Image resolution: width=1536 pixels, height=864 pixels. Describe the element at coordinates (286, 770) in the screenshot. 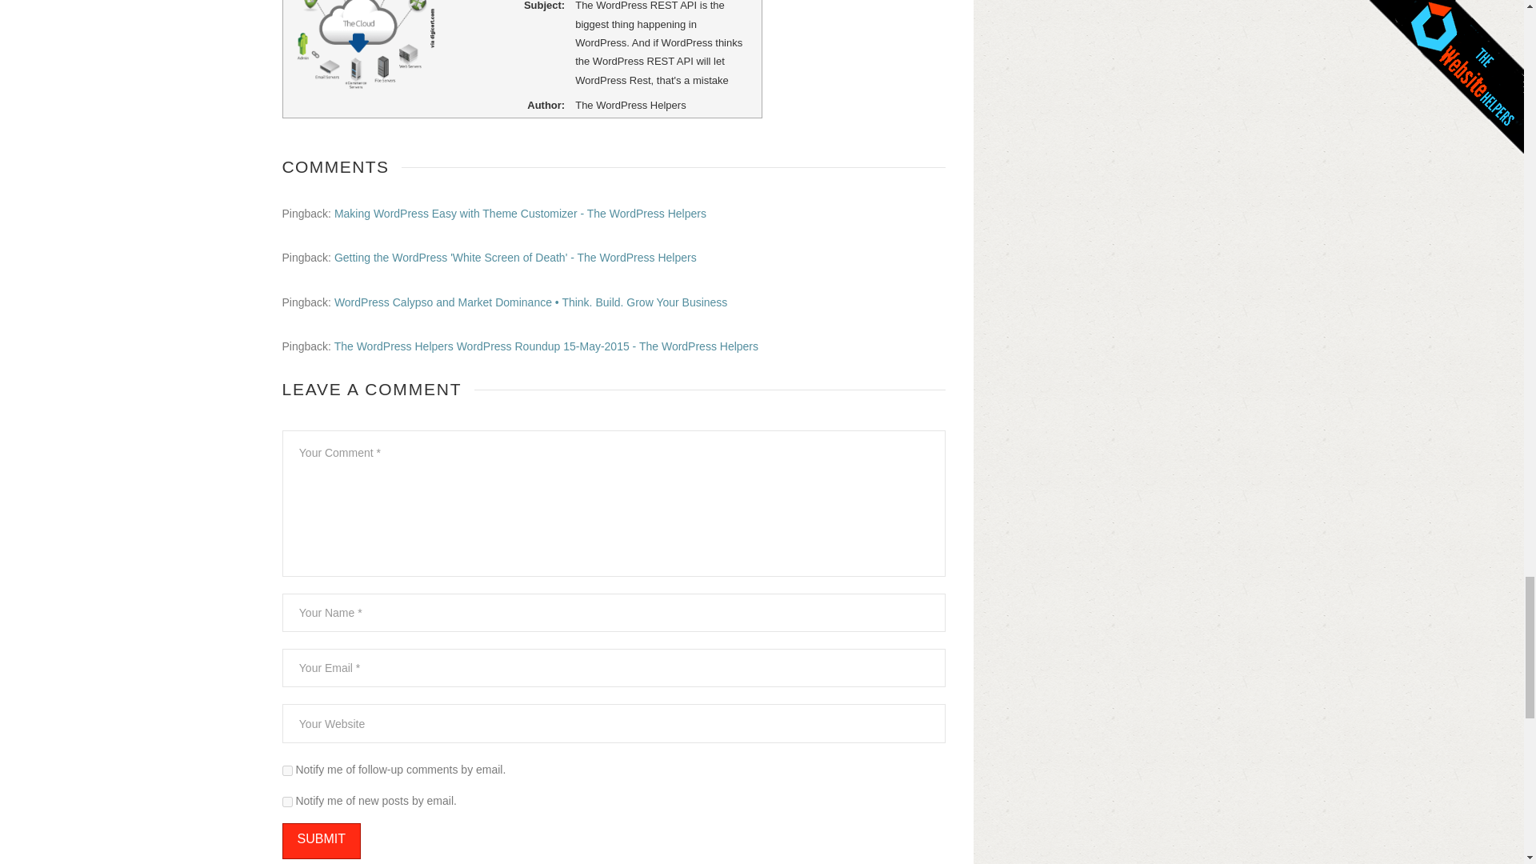

I see `subscribe` at that location.